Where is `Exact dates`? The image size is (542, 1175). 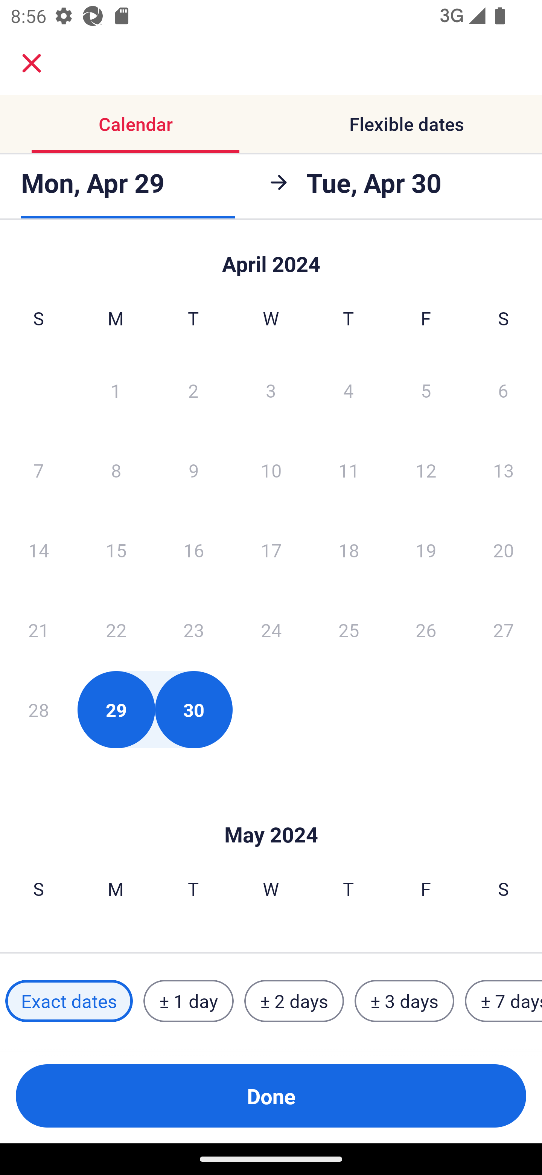 Exact dates is located at coordinates (69, 1001).